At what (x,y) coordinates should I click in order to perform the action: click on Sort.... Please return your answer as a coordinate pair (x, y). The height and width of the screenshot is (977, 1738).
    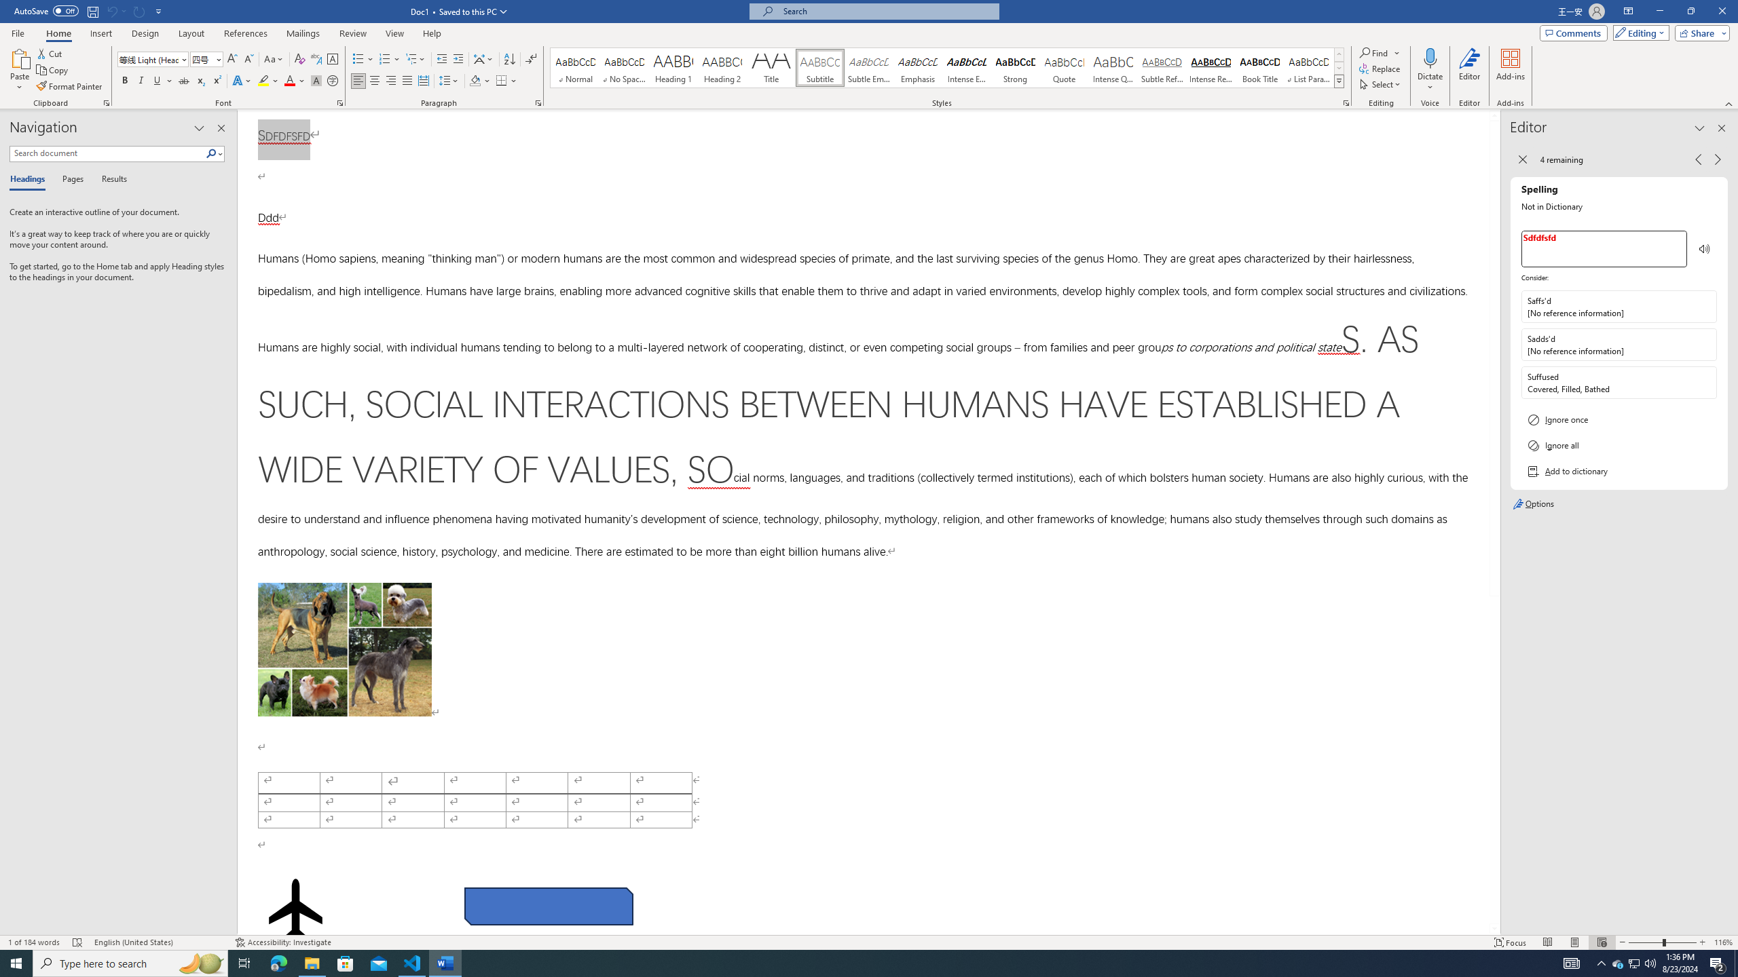
    Looking at the image, I should click on (509, 60).